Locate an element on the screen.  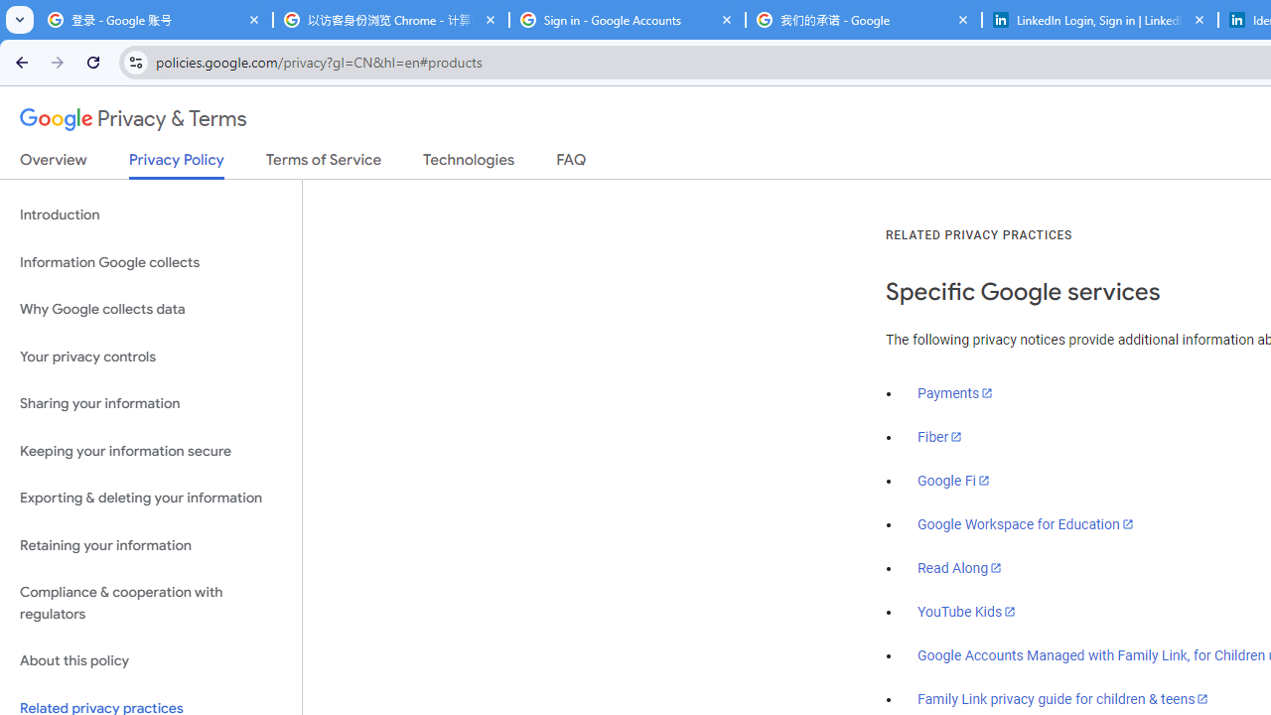
LinkedIn Login, Sign in | LinkedIn is located at coordinates (1100, 20).